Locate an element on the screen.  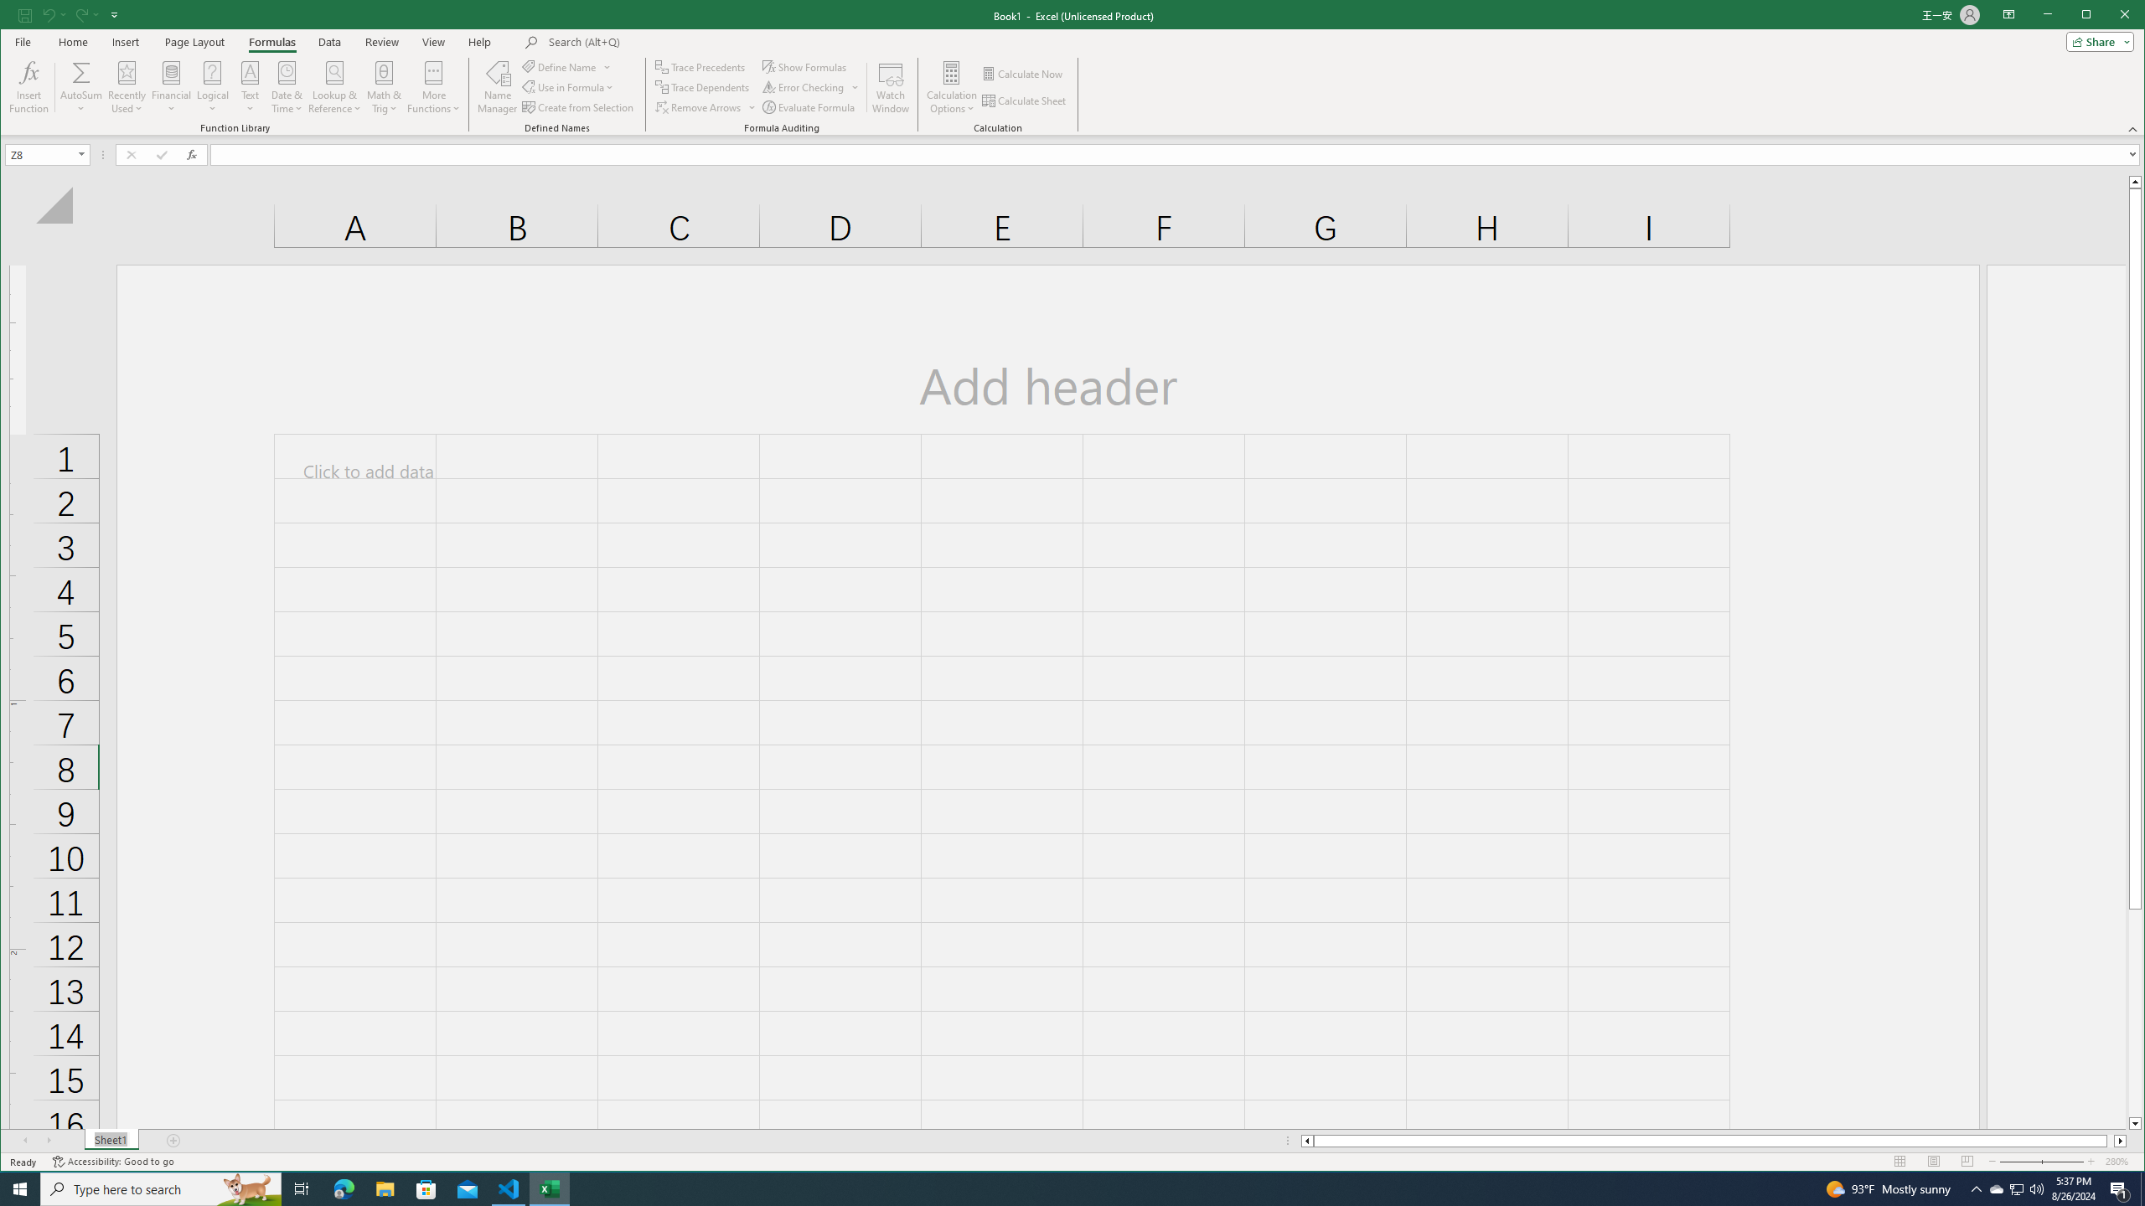
Error Checking... is located at coordinates (804, 87).